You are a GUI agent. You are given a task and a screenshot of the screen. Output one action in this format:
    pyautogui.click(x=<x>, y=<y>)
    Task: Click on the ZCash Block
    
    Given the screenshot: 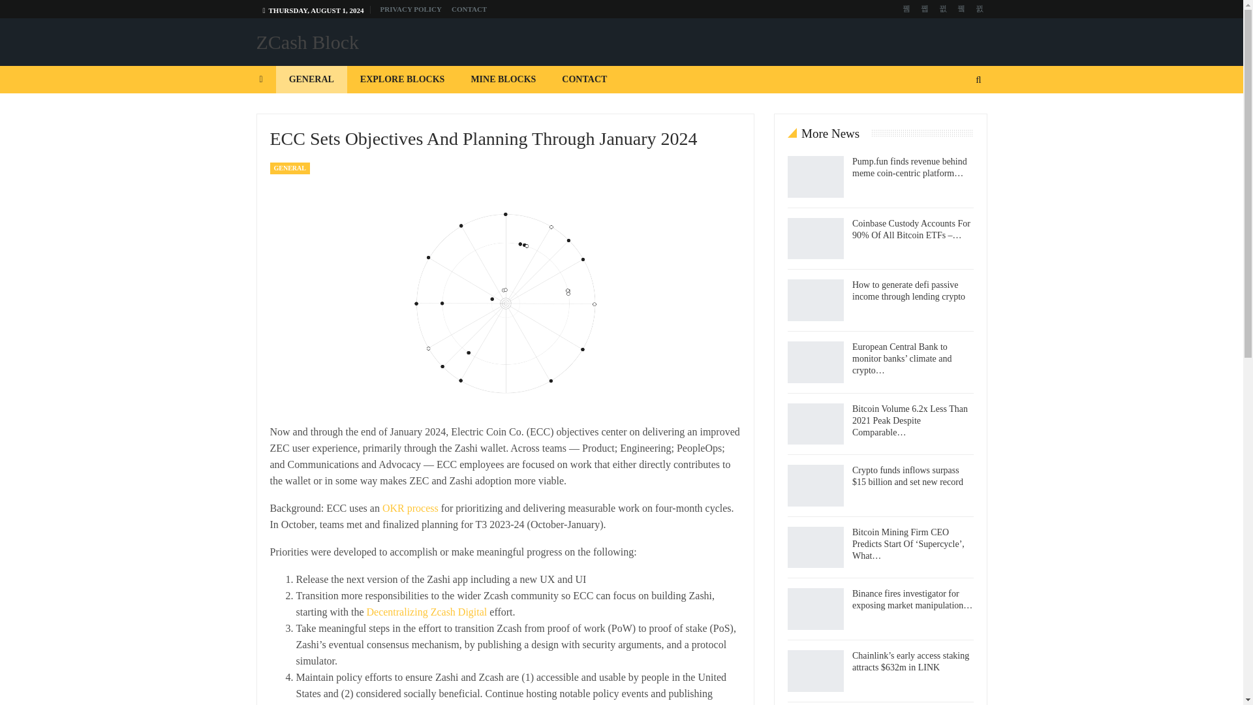 What is the action you would take?
    pyautogui.click(x=307, y=42)
    